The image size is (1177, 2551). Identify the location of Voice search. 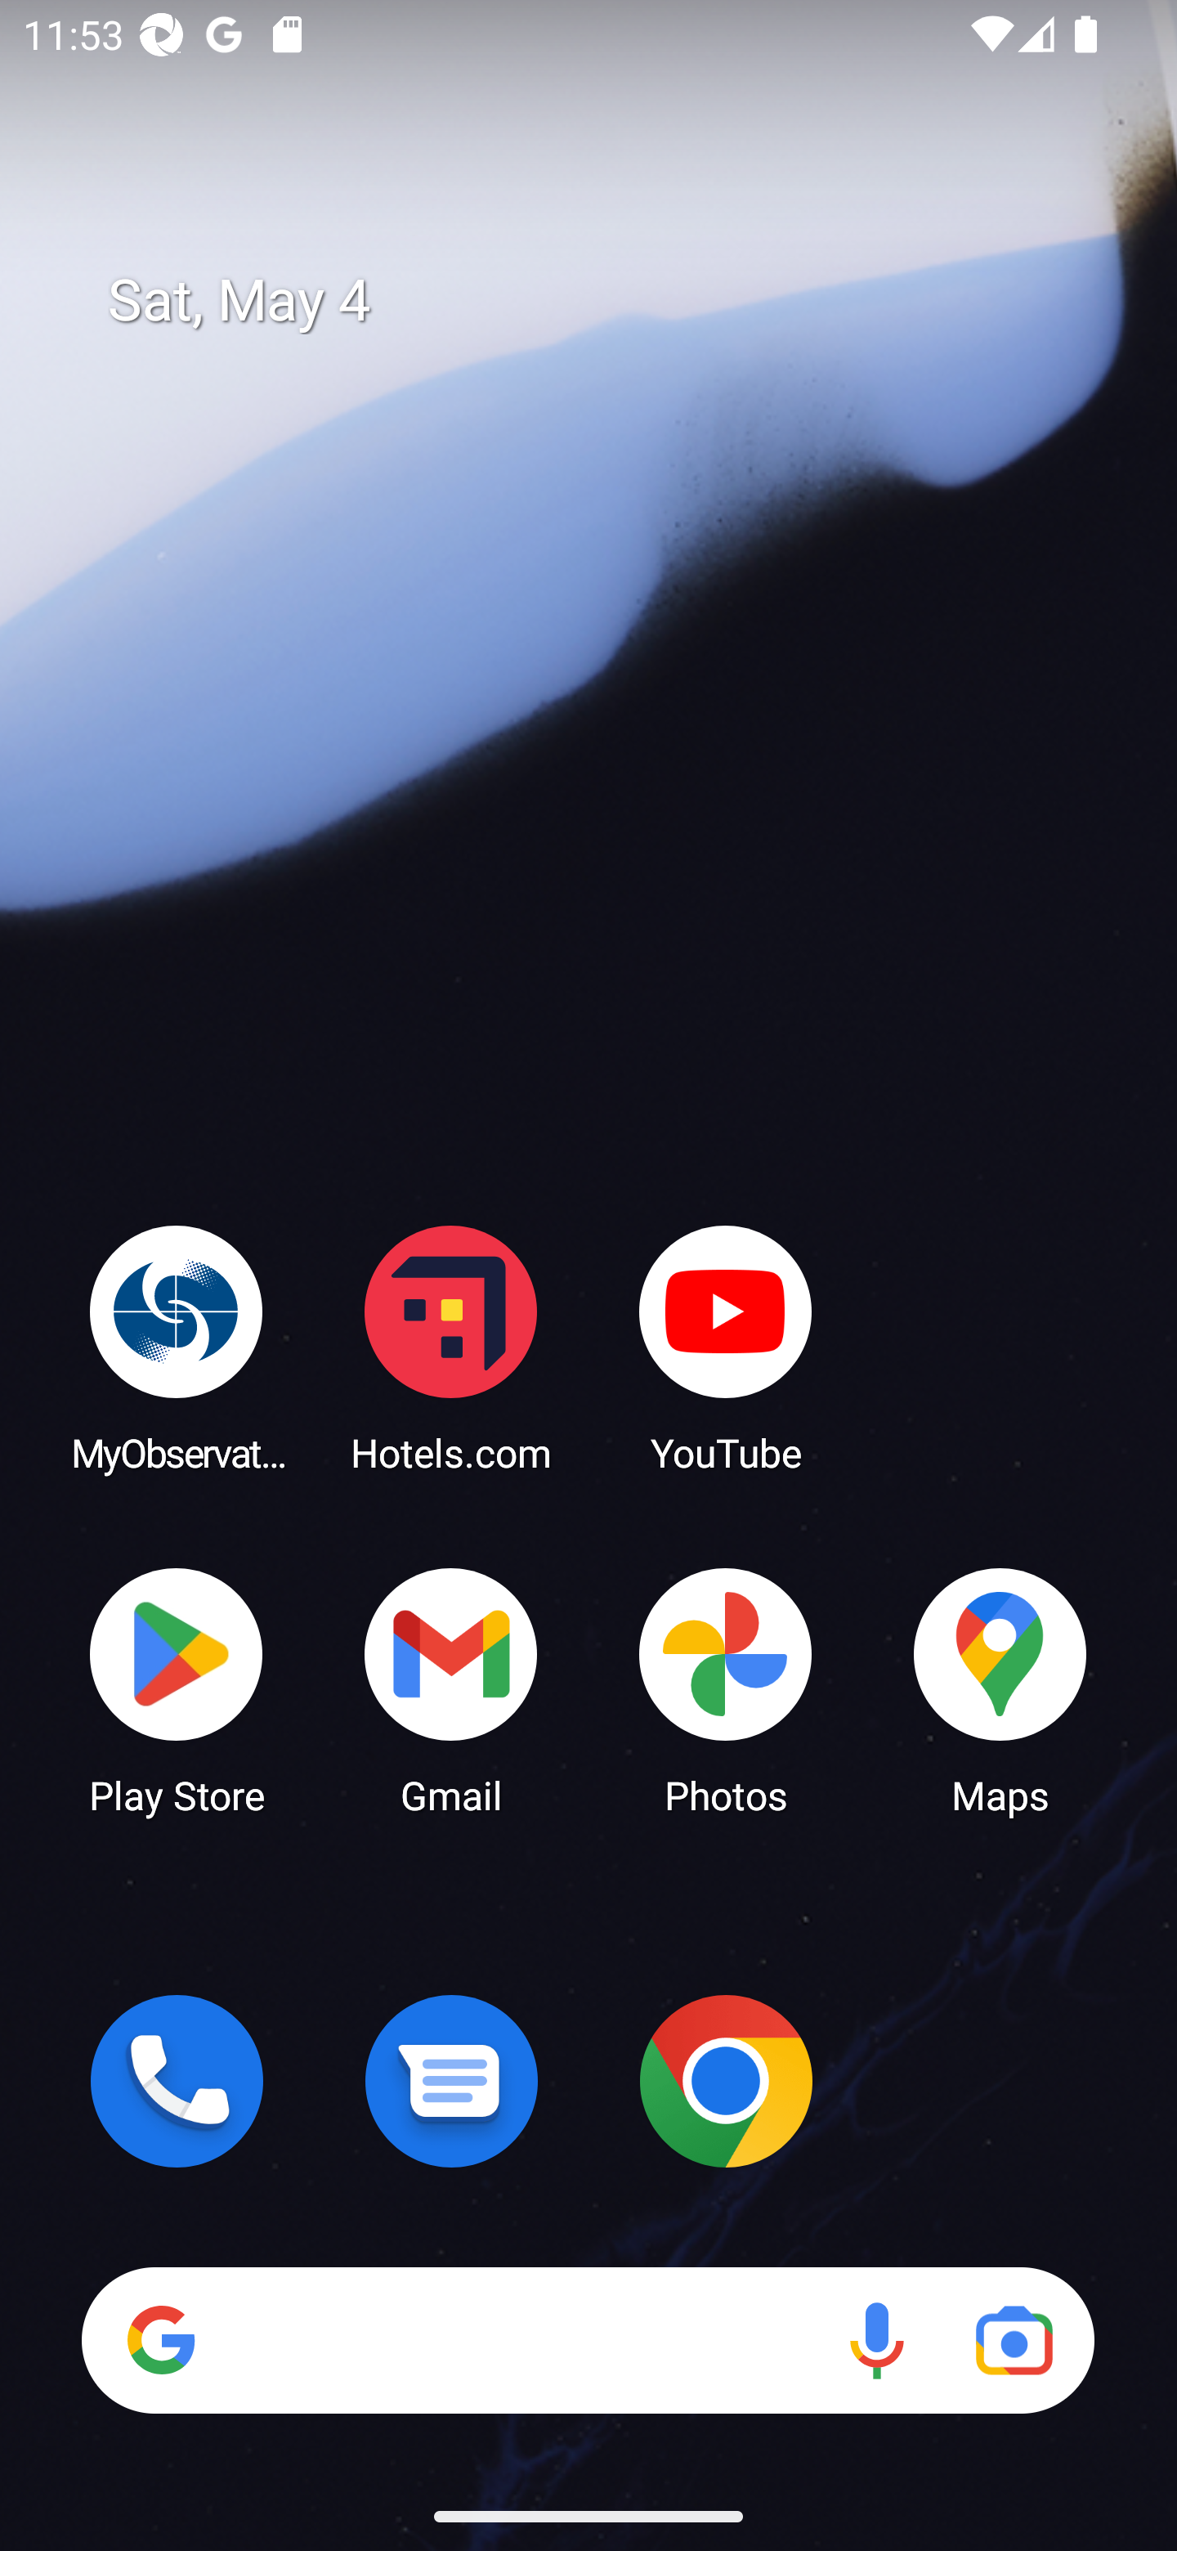
(876, 2340).